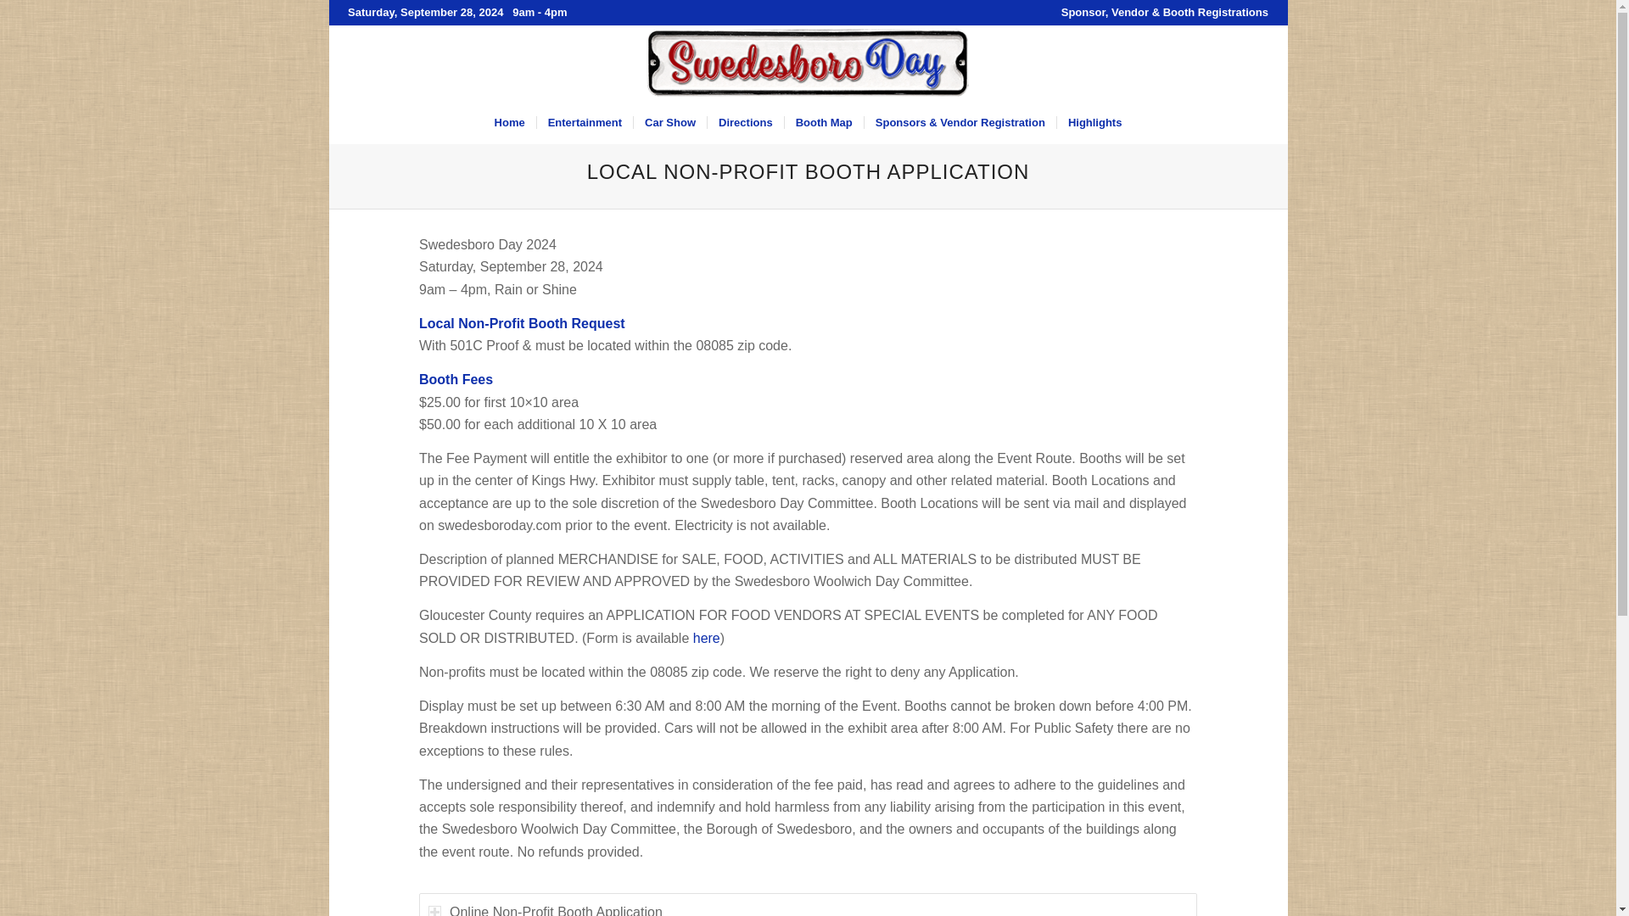  What do you see at coordinates (823, 122) in the screenshot?
I see `Booth Map` at bounding box center [823, 122].